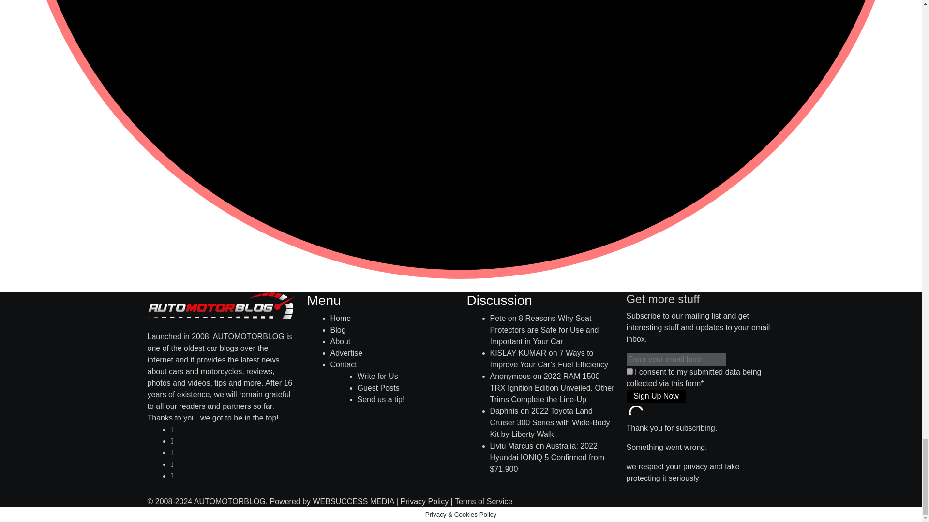 The image size is (929, 522). I want to click on Sign Up Now, so click(656, 396).